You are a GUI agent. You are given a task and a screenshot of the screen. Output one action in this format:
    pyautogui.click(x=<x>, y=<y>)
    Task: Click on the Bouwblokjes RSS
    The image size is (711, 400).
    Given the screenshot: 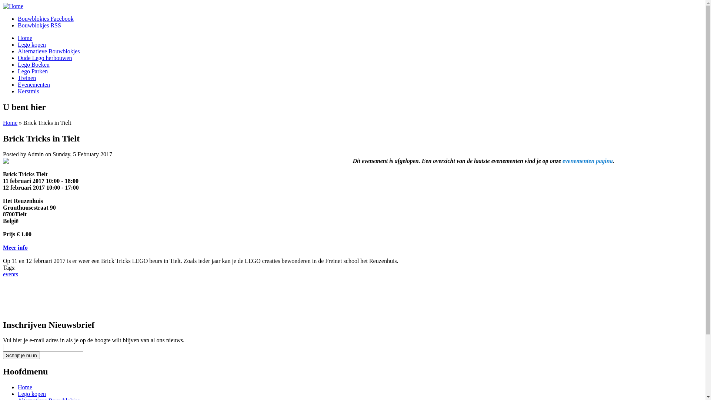 What is the action you would take?
    pyautogui.click(x=39, y=25)
    